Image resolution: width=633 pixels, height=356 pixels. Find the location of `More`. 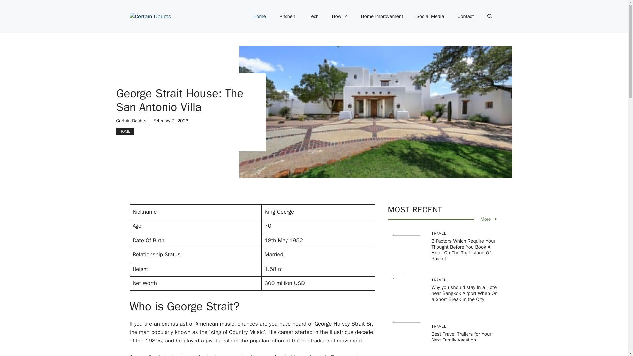

More is located at coordinates (489, 219).